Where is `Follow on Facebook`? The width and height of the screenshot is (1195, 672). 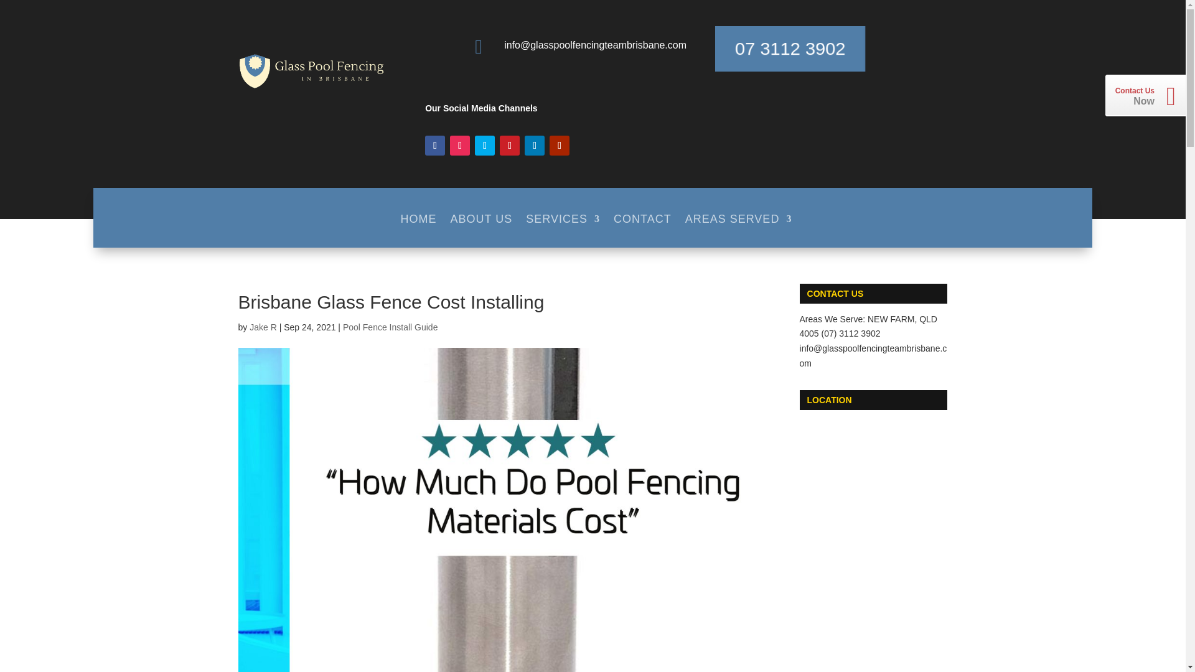
Follow on Facebook is located at coordinates (434, 146).